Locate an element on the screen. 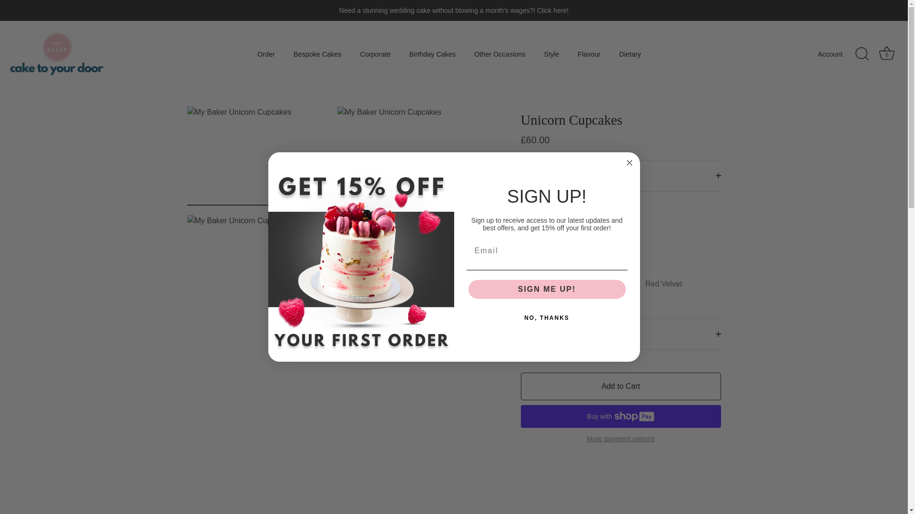  Bespoke Cakes is located at coordinates (317, 53).